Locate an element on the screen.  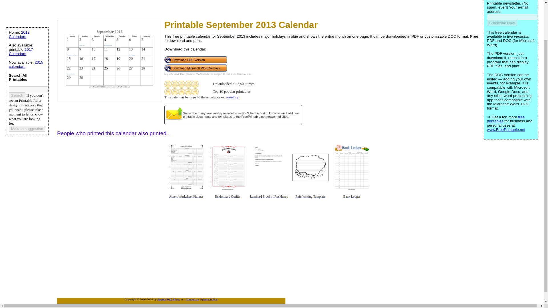
Bridesmaid Outfits is located at coordinates (227, 201).